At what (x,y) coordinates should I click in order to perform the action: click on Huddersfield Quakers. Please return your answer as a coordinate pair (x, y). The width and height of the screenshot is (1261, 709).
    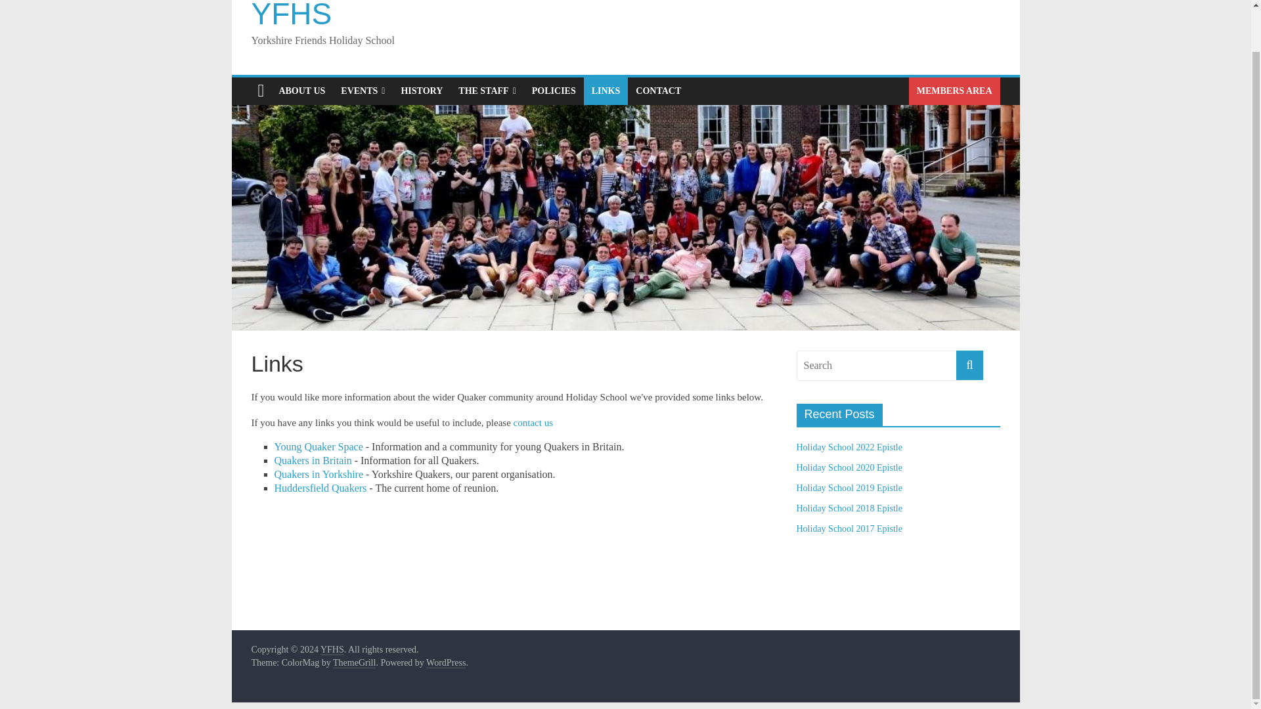
    Looking at the image, I should click on (321, 488).